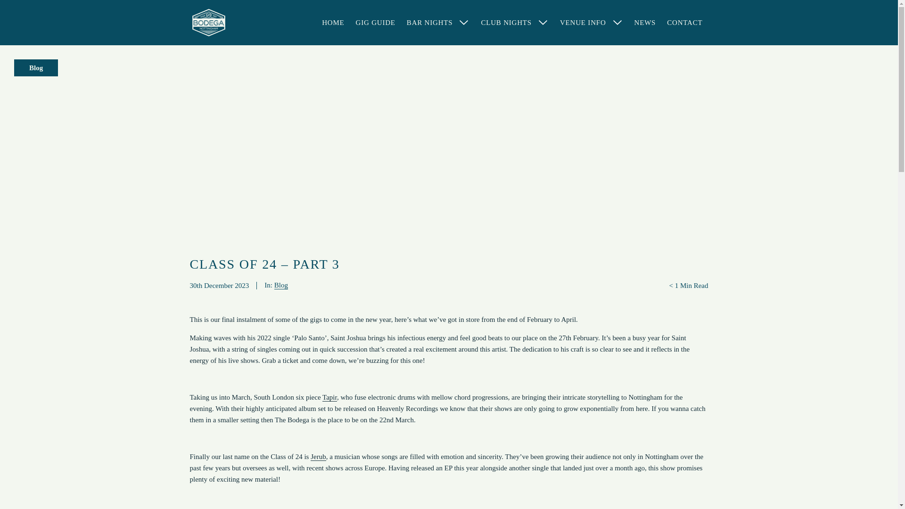 This screenshot has height=509, width=905. What do you see at coordinates (281, 286) in the screenshot?
I see `Blog` at bounding box center [281, 286].